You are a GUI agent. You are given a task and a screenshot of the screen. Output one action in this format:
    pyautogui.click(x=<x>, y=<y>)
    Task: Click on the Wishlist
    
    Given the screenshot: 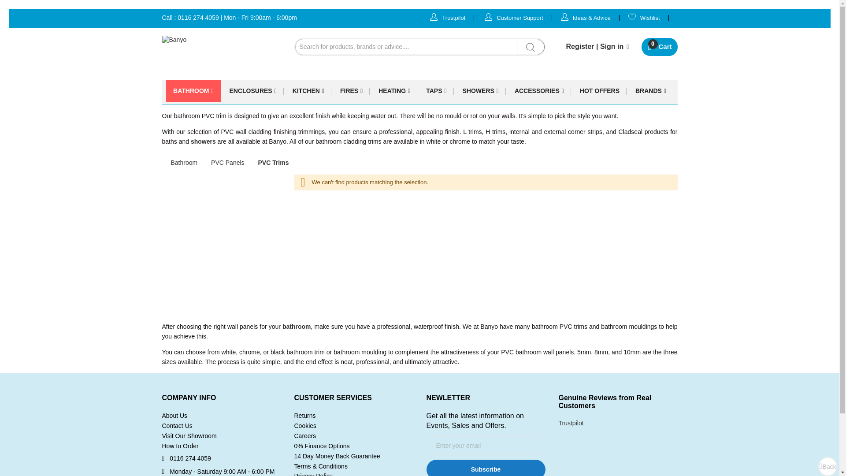 What is the action you would take?
    pyautogui.click(x=186, y=54)
    